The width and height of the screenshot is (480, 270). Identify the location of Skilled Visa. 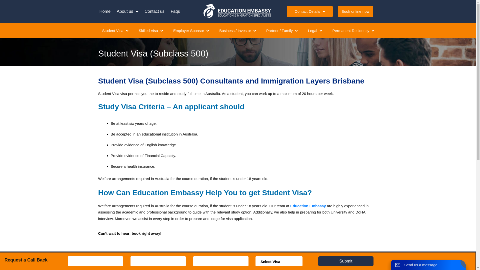
(151, 31).